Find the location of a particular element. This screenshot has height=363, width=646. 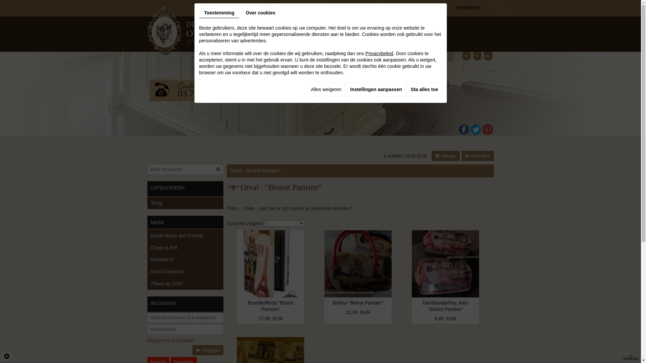

Bestellen is located at coordinates (478, 156).